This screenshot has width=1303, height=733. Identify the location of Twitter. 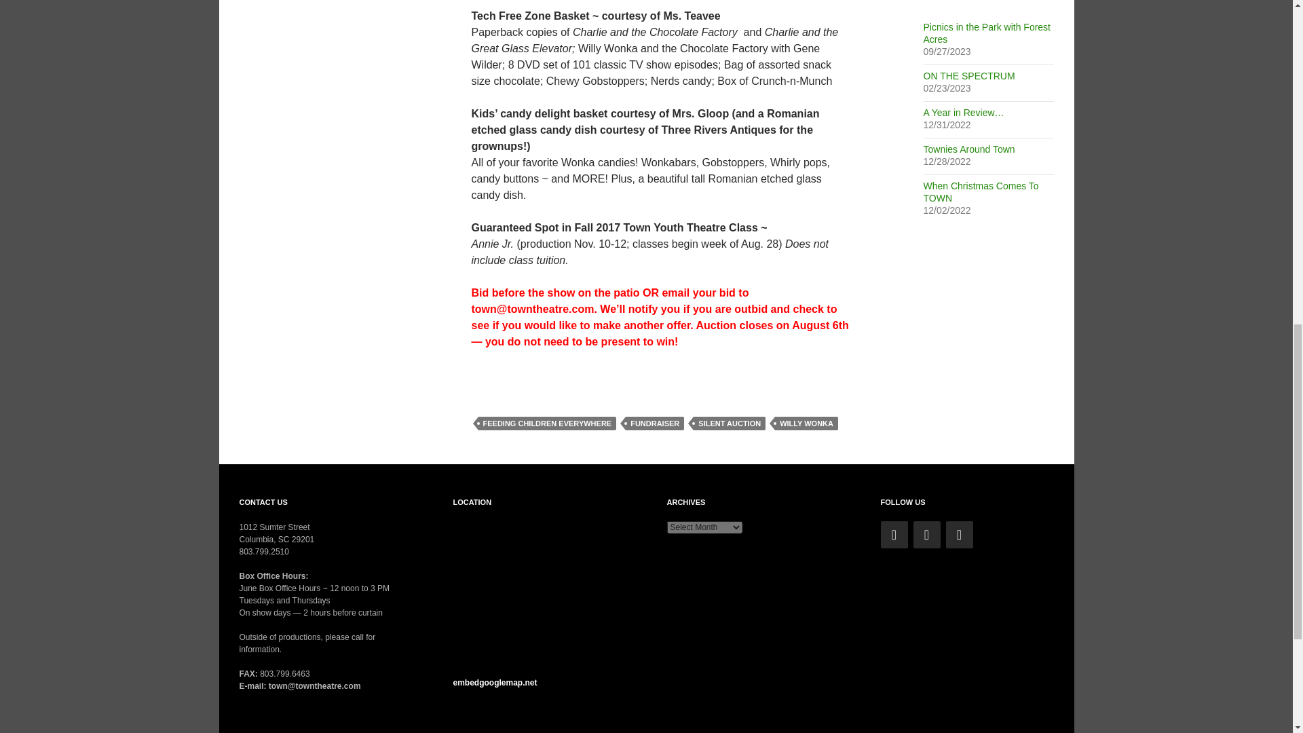
(894, 534).